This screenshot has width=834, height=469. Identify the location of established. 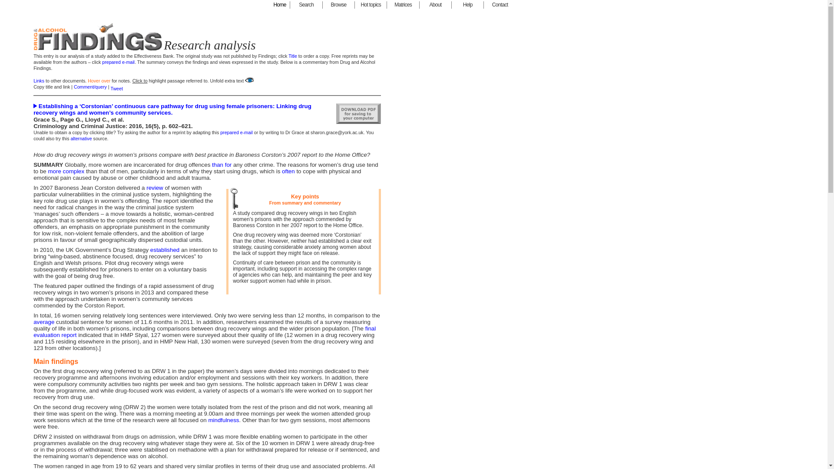
(164, 250).